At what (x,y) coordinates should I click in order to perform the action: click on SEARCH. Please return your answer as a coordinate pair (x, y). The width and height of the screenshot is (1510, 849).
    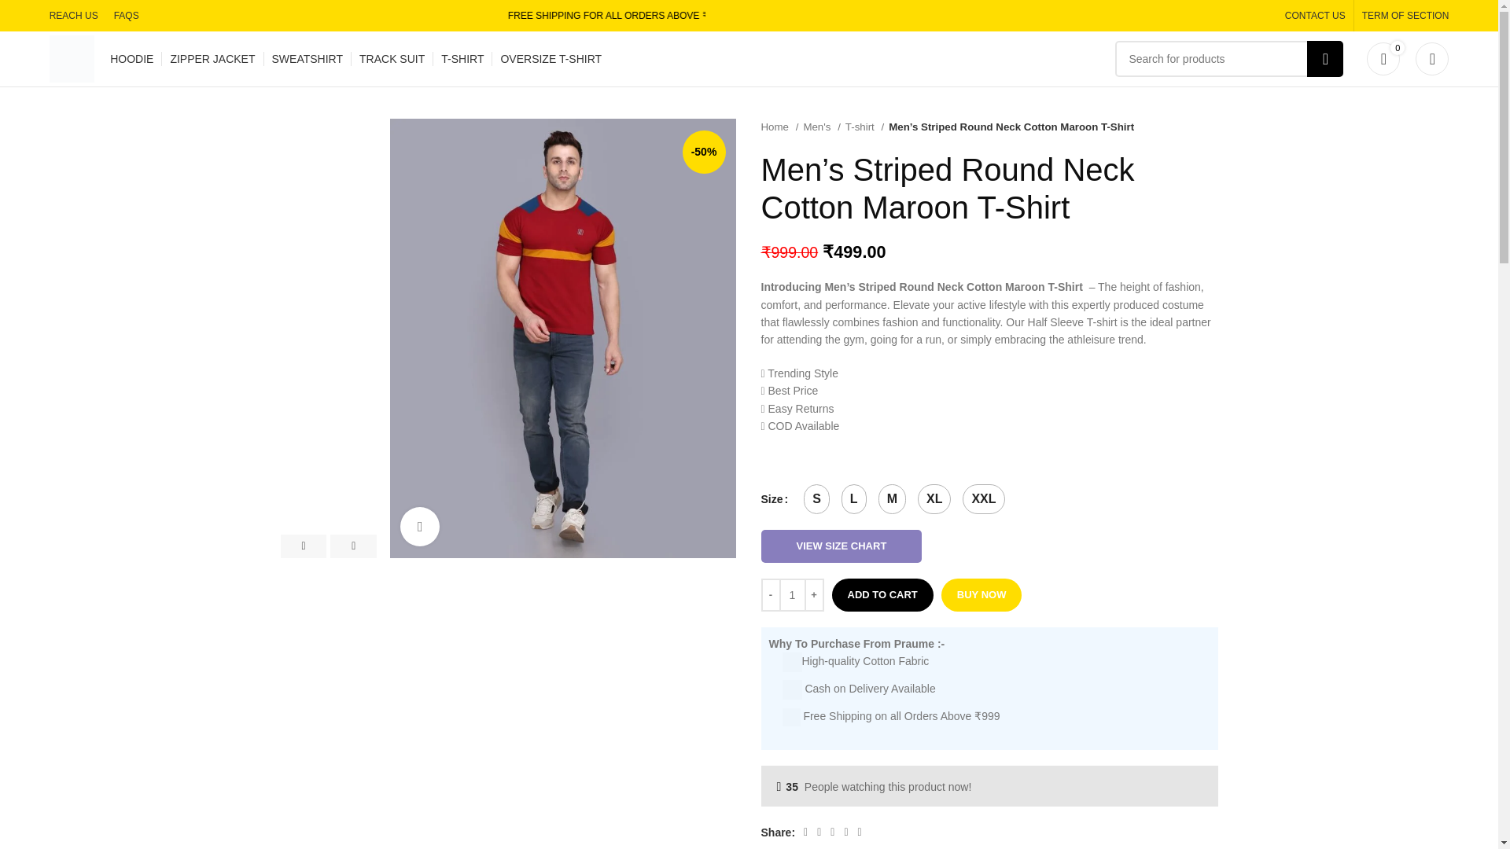
    Looking at the image, I should click on (1325, 58).